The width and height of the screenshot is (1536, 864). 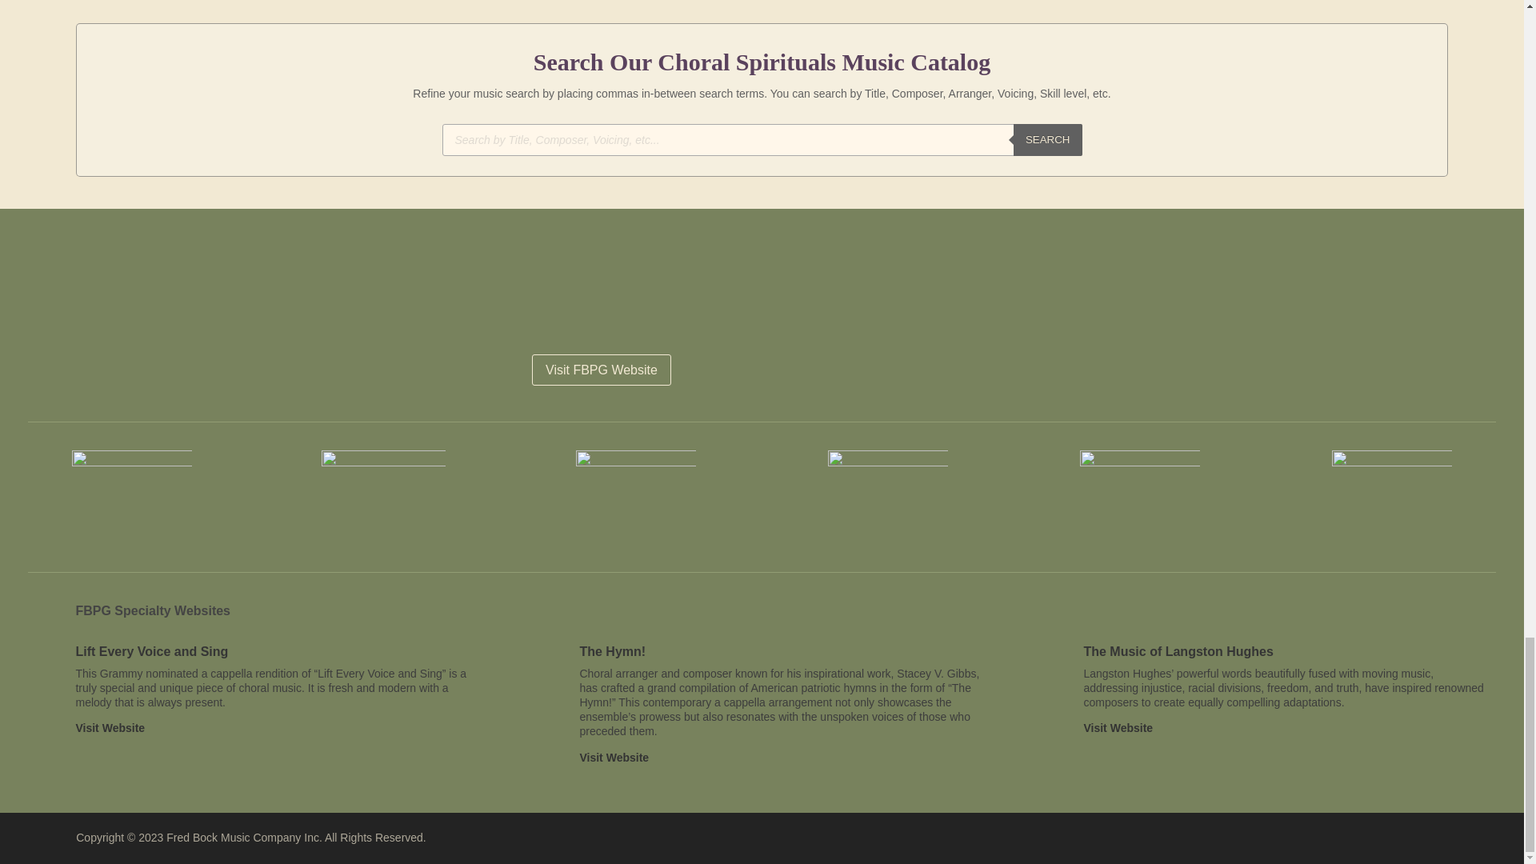 What do you see at coordinates (1391, 495) in the screenshot?
I see `Epiphany-House` at bounding box center [1391, 495].